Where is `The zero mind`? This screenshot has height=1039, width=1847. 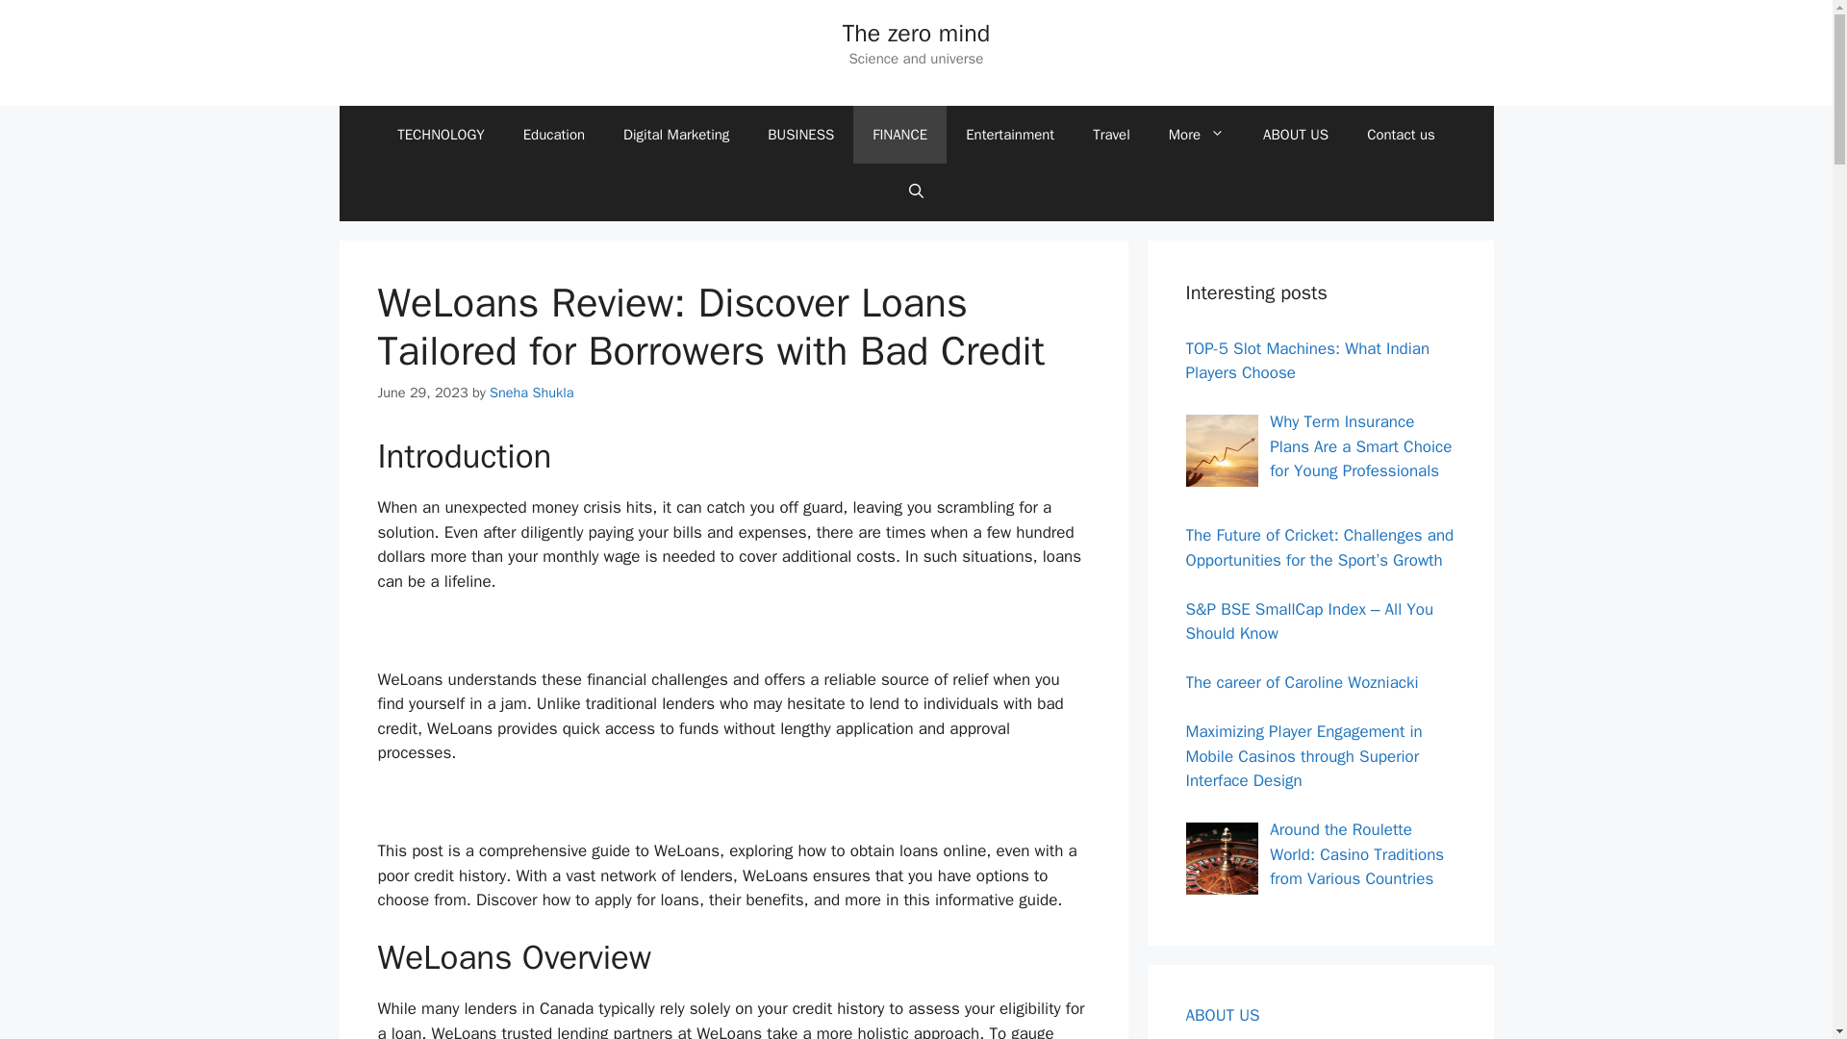
The zero mind is located at coordinates (916, 33).